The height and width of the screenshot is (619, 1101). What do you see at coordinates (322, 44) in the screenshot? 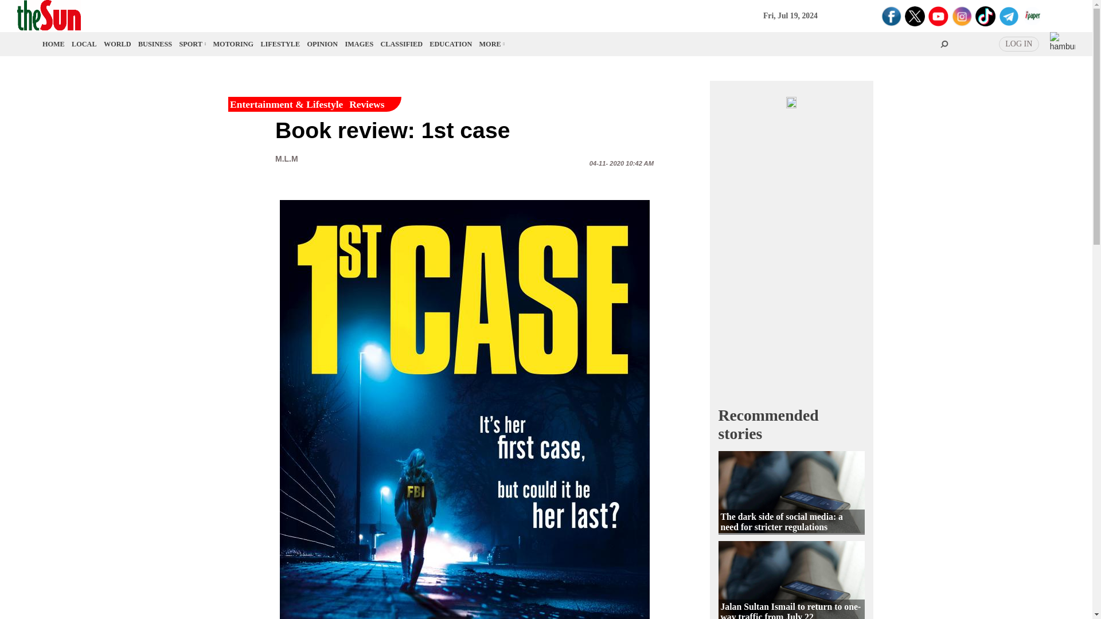
I see `OPINION` at bounding box center [322, 44].